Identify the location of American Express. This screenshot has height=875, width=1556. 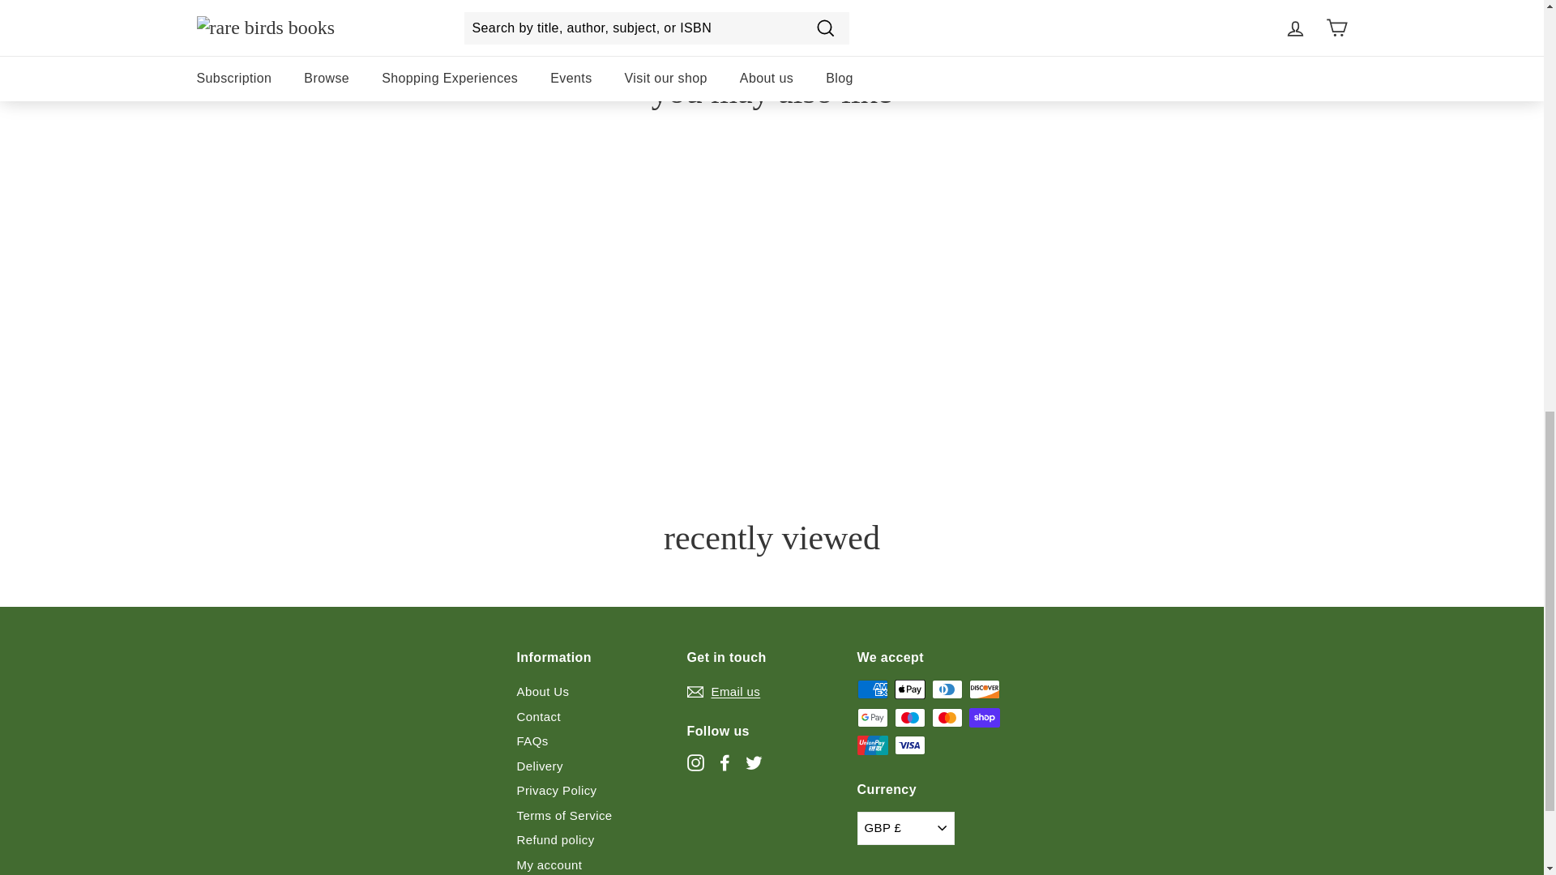
(872, 689).